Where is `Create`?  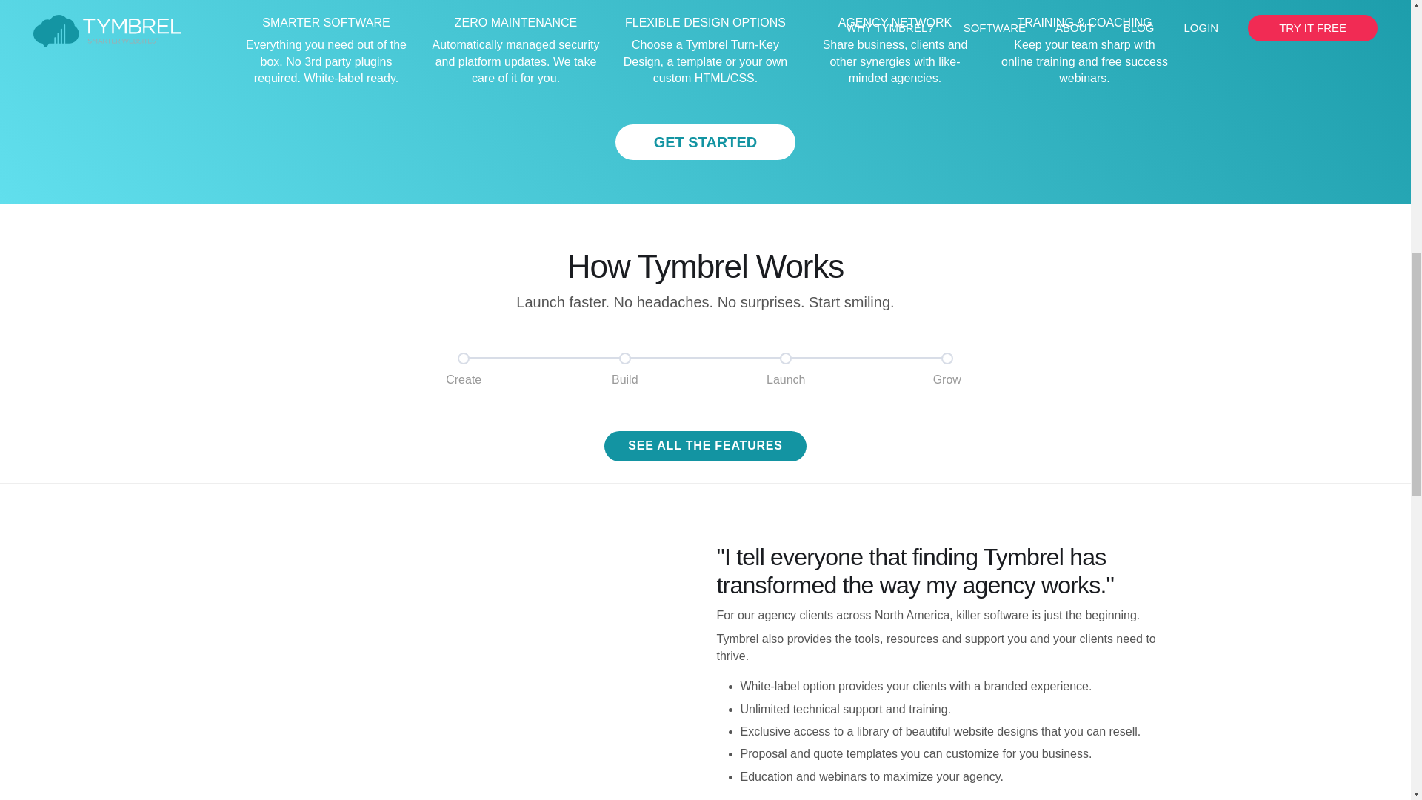
Create is located at coordinates (464, 369).